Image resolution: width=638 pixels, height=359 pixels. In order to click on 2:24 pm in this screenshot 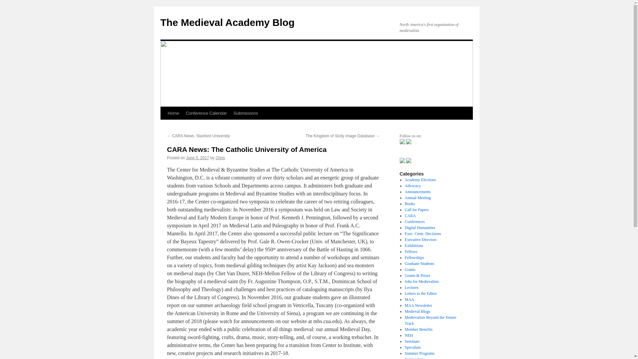, I will do `click(197, 158)`.